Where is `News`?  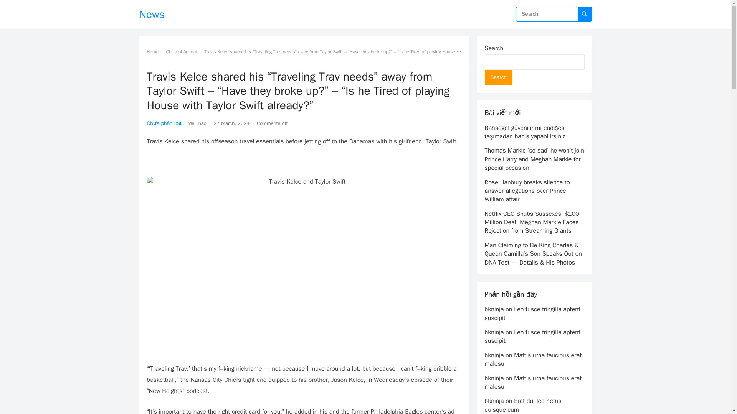 News is located at coordinates (152, 14).